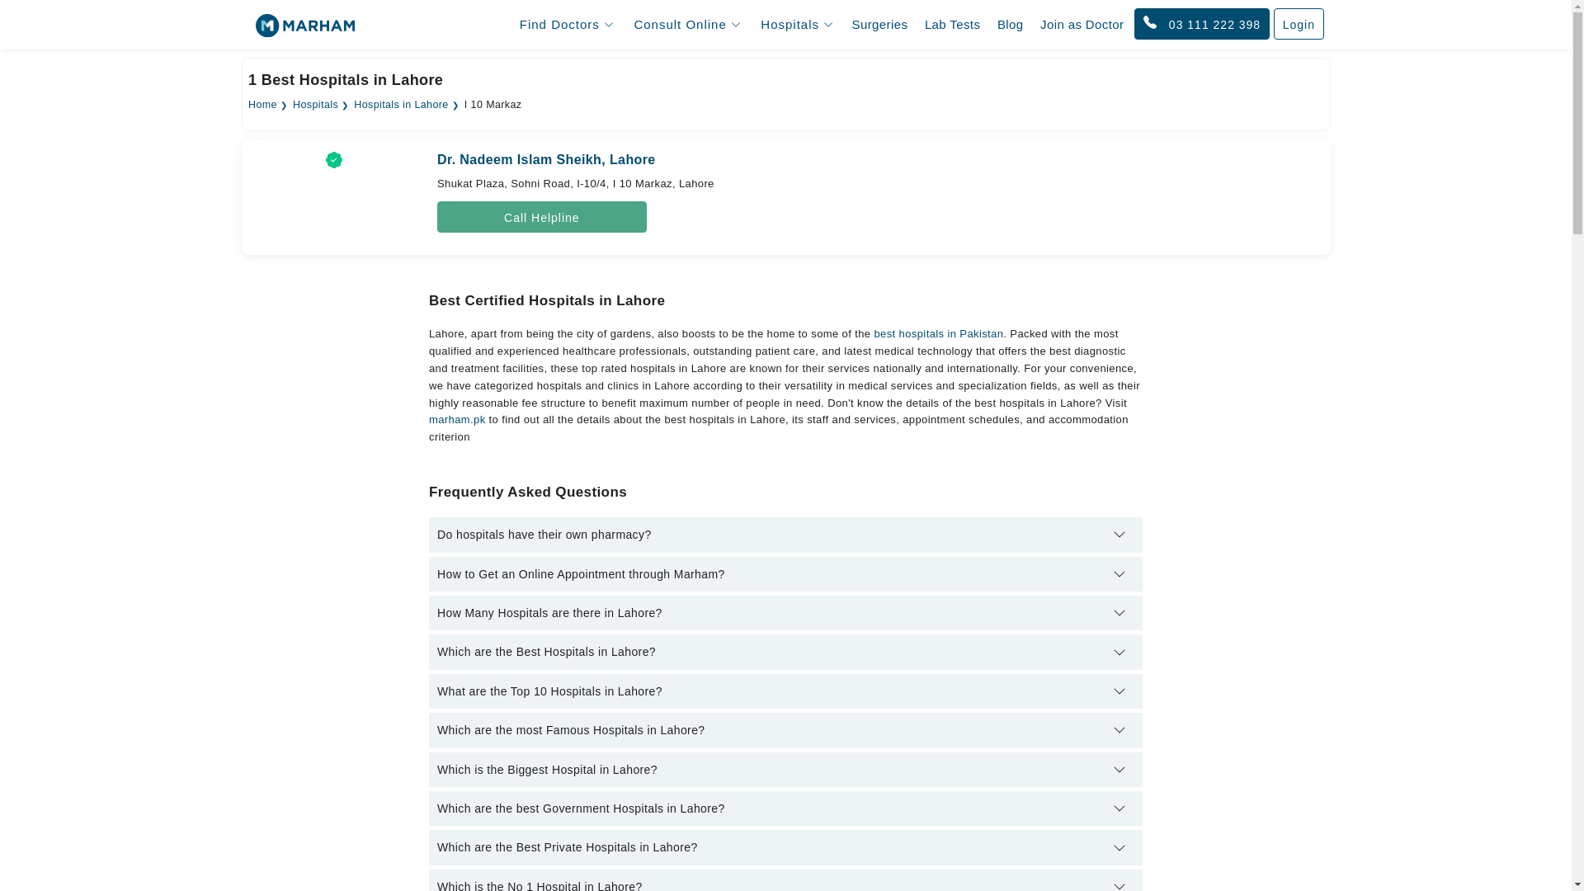  I want to click on Surgeries, so click(880, 25).